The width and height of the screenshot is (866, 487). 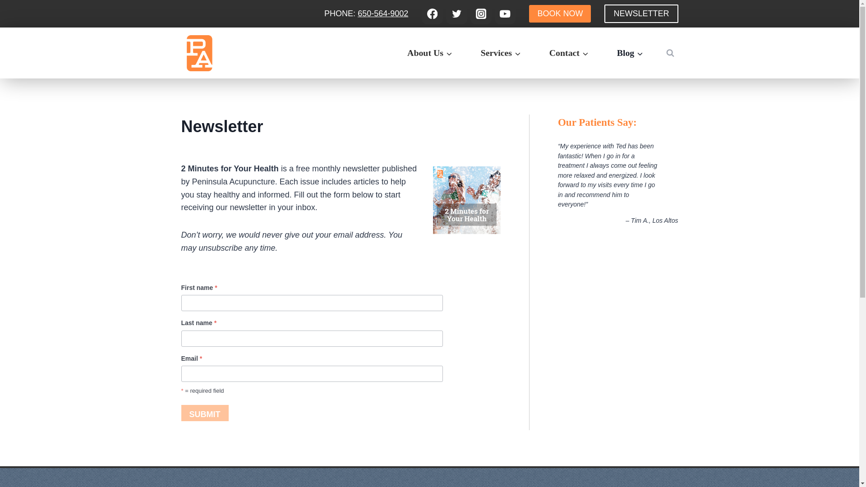 I want to click on Services, so click(x=501, y=52).